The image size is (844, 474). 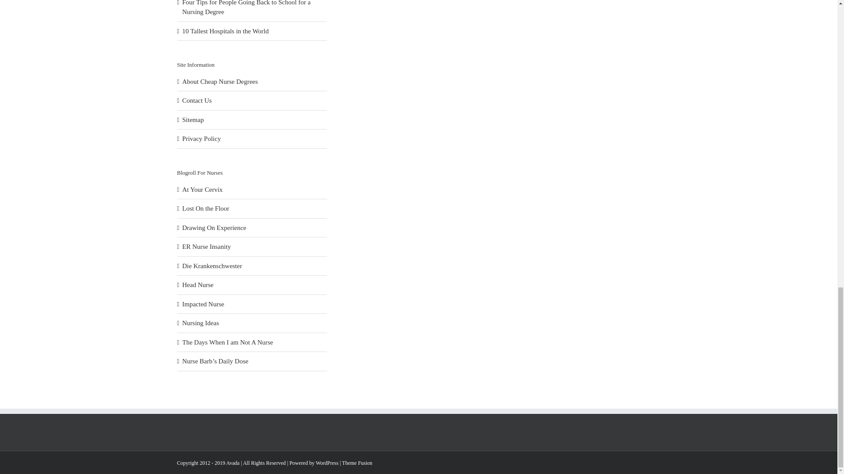 I want to click on At Your Cervix, so click(x=202, y=190).